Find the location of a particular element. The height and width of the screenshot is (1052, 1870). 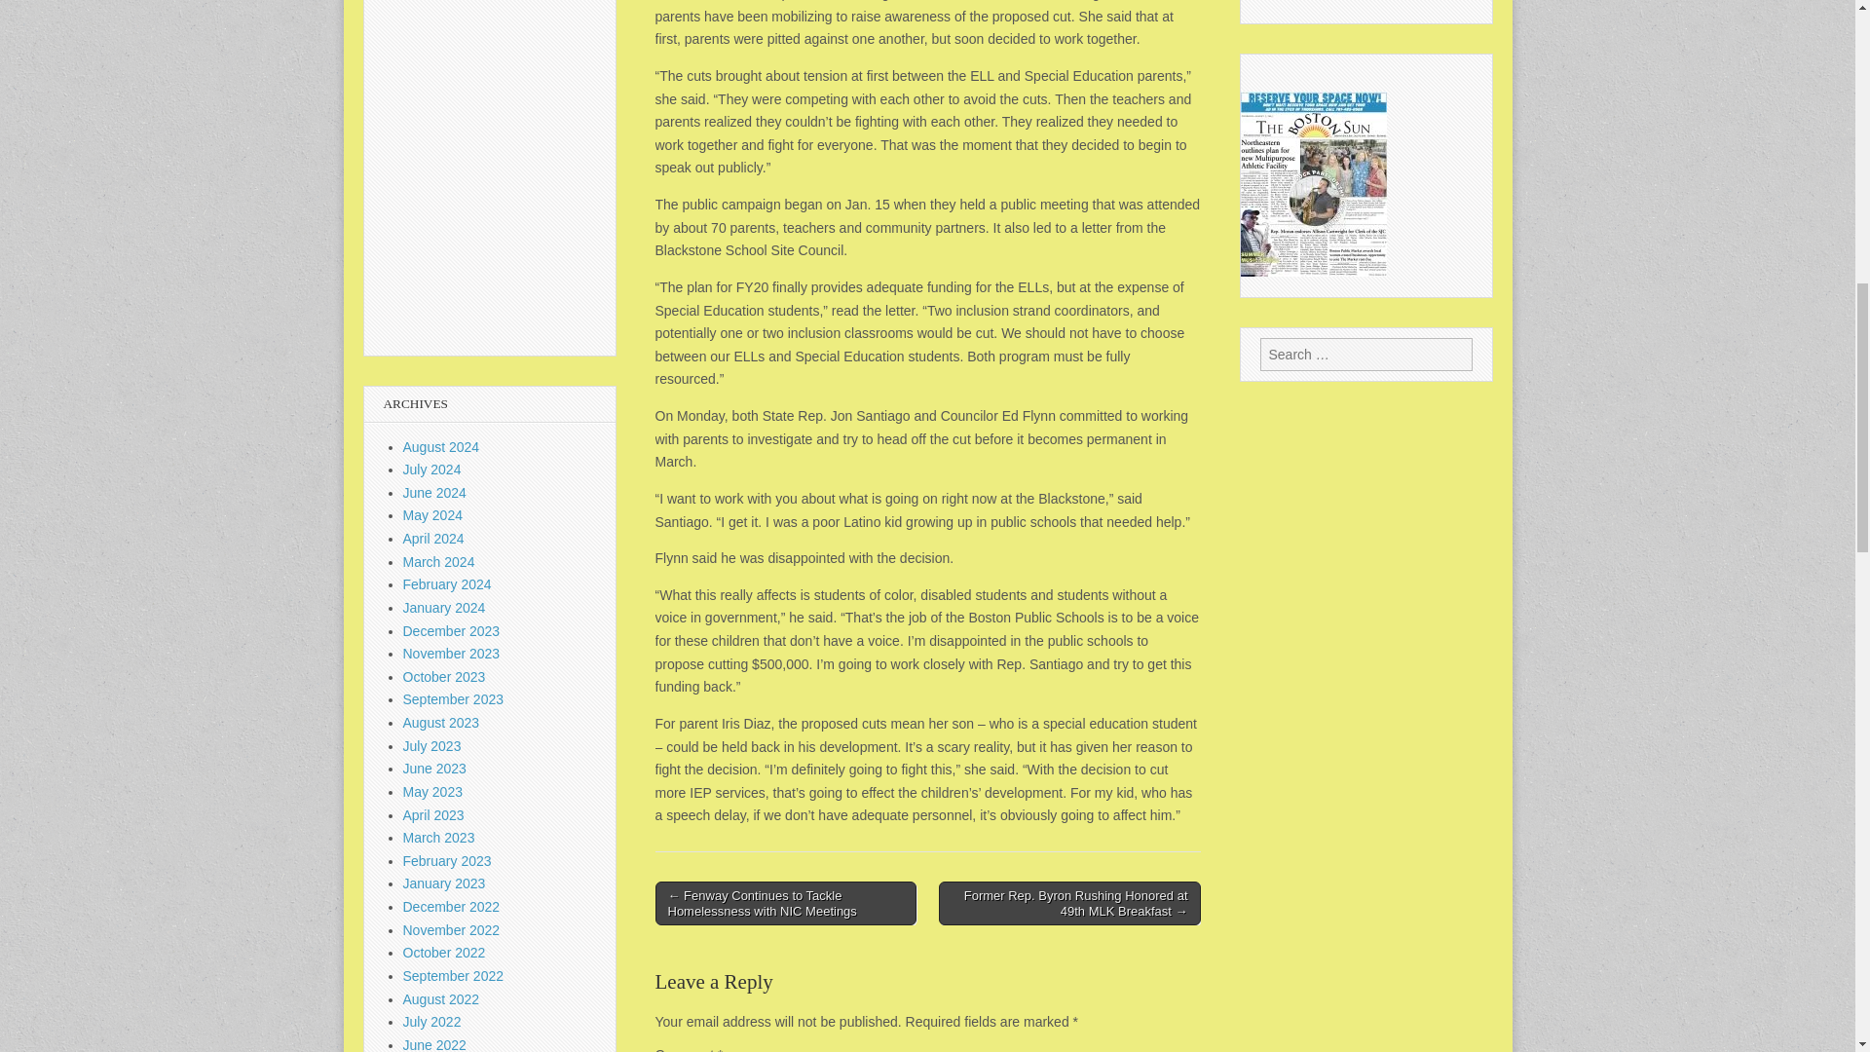

July 2024 is located at coordinates (432, 470).